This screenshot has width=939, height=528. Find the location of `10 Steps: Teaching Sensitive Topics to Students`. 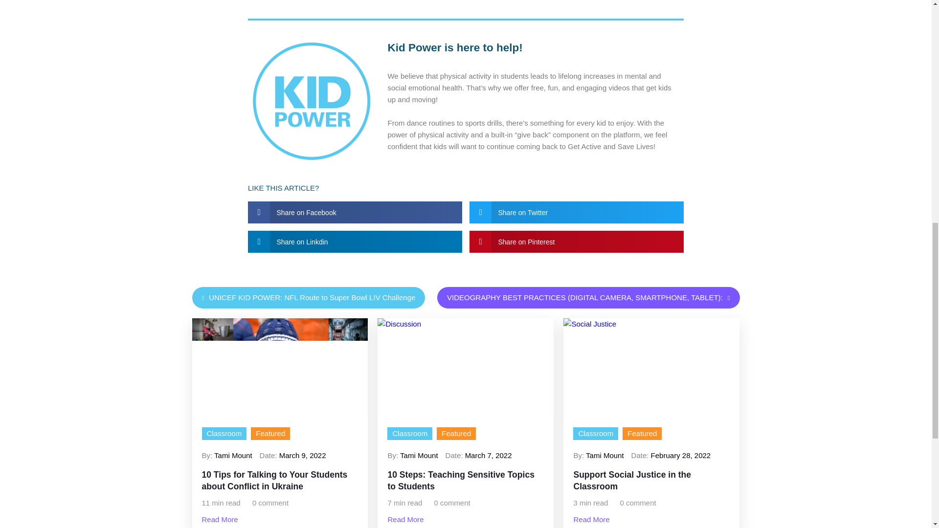

10 Steps: Teaching Sensitive Topics to Students is located at coordinates (465, 480).